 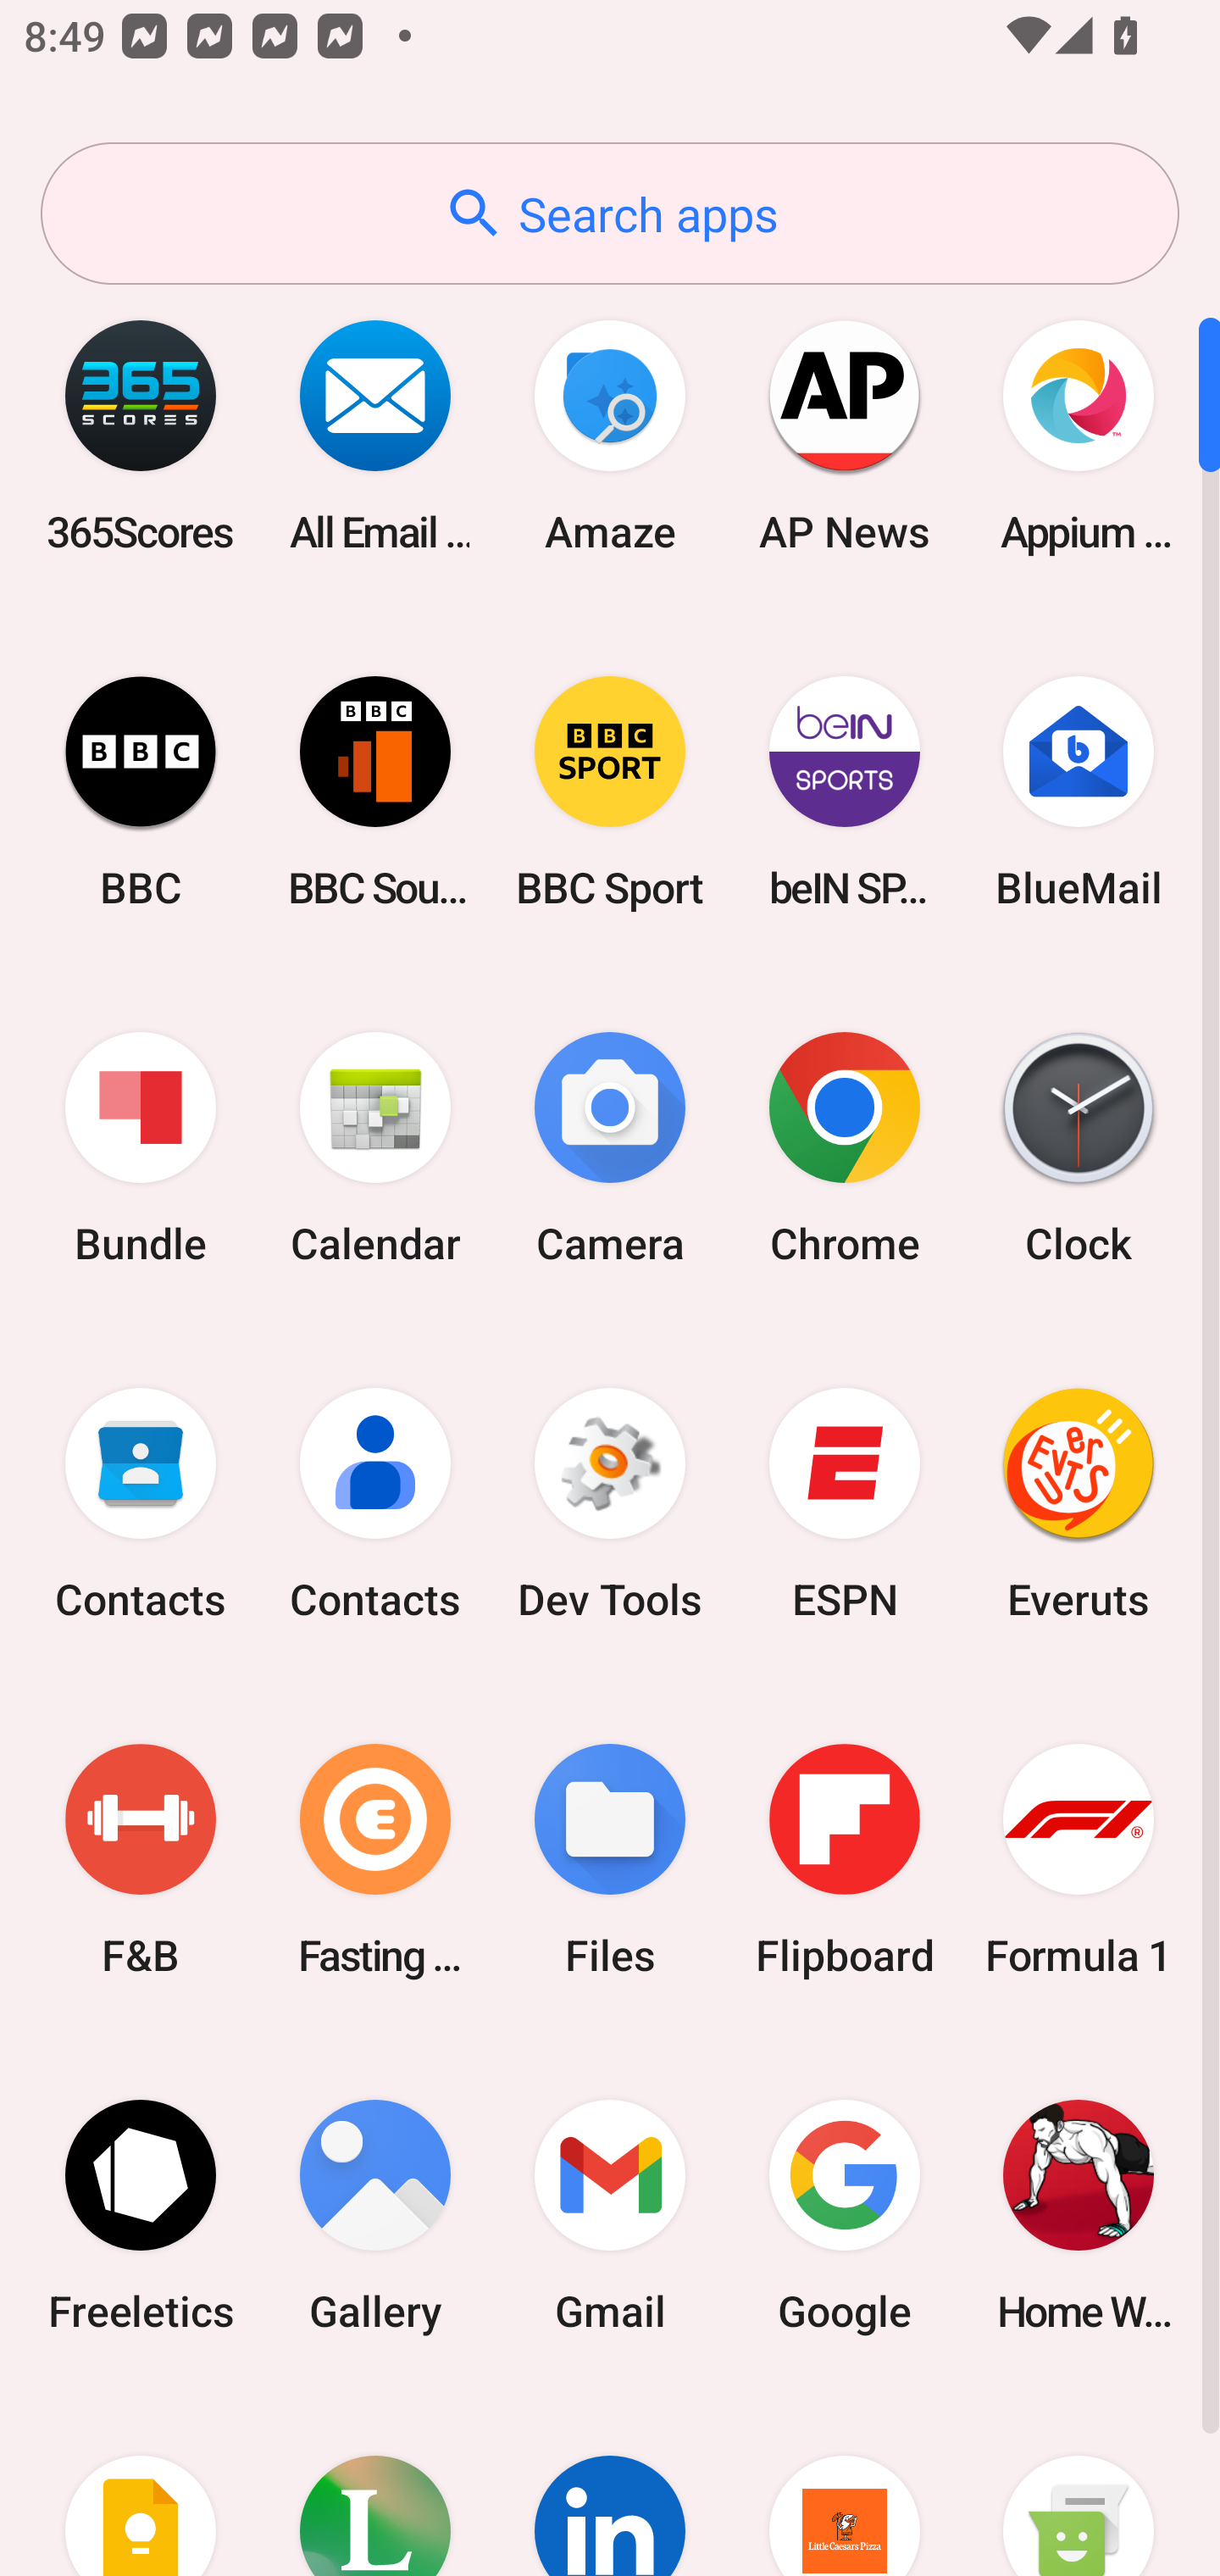 I want to click on Fasting Coach, so click(x=375, y=1859).